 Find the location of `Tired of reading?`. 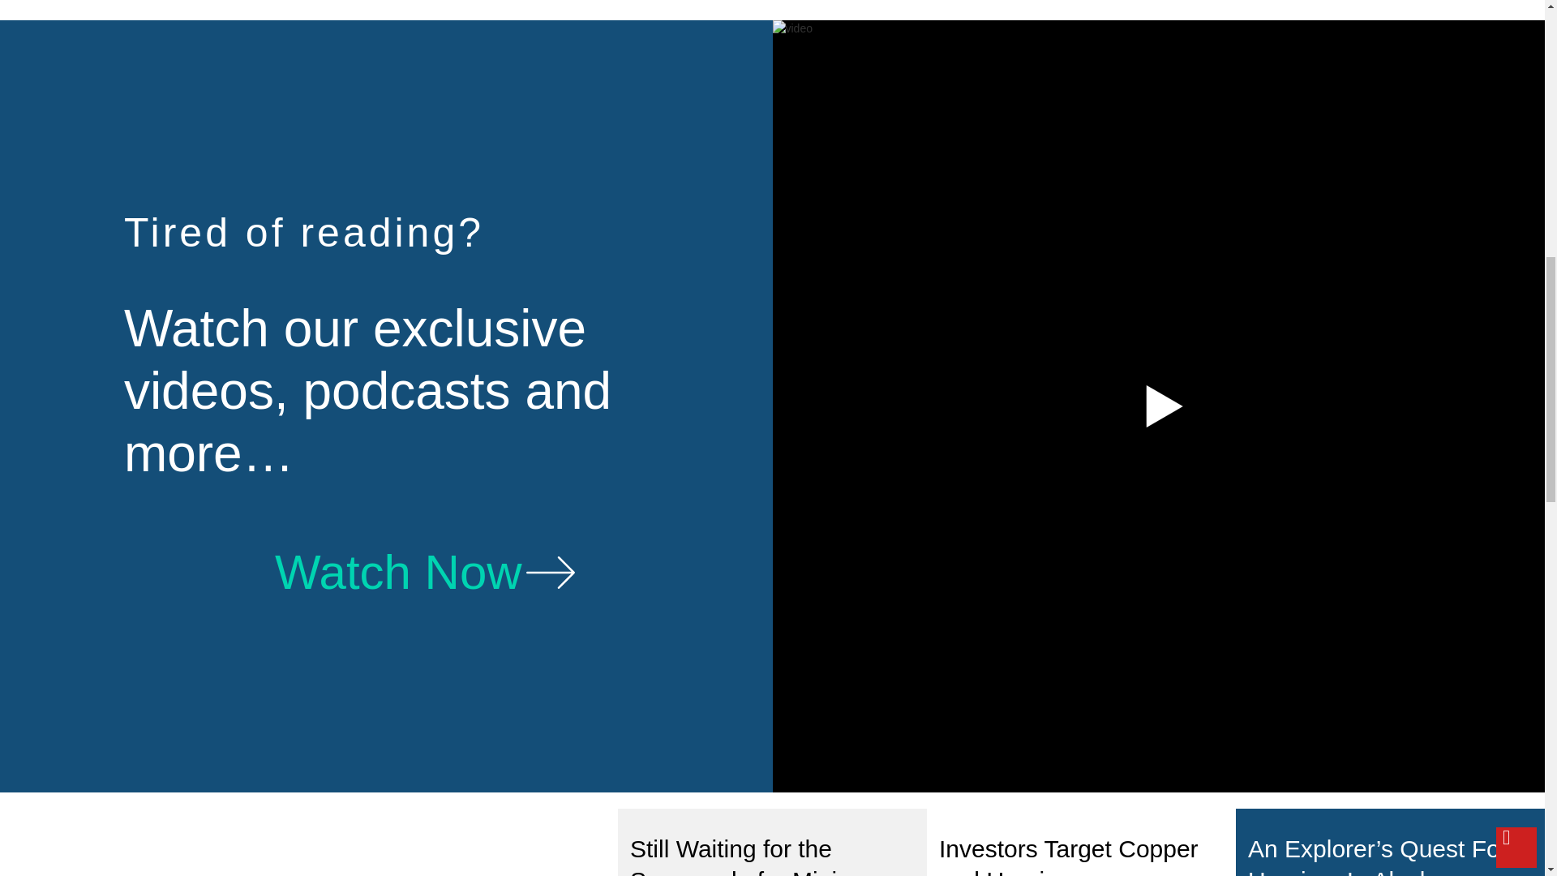

Tired of reading? is located at coordinates (304, 233).